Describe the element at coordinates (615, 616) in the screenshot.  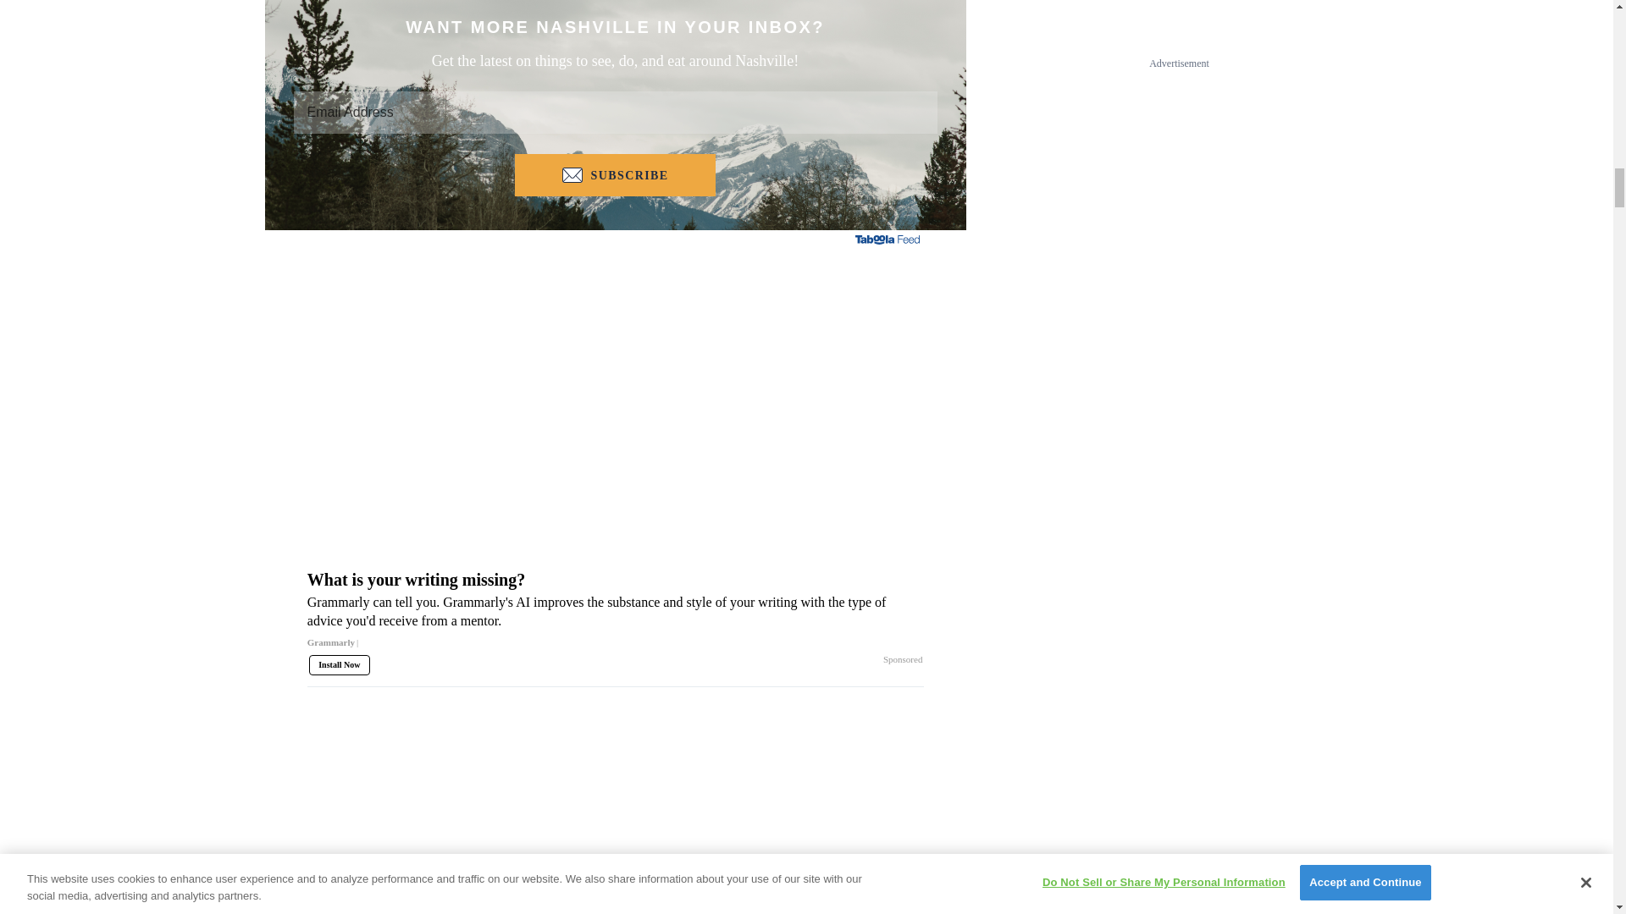
I see `What is your writing missing?` at that location.